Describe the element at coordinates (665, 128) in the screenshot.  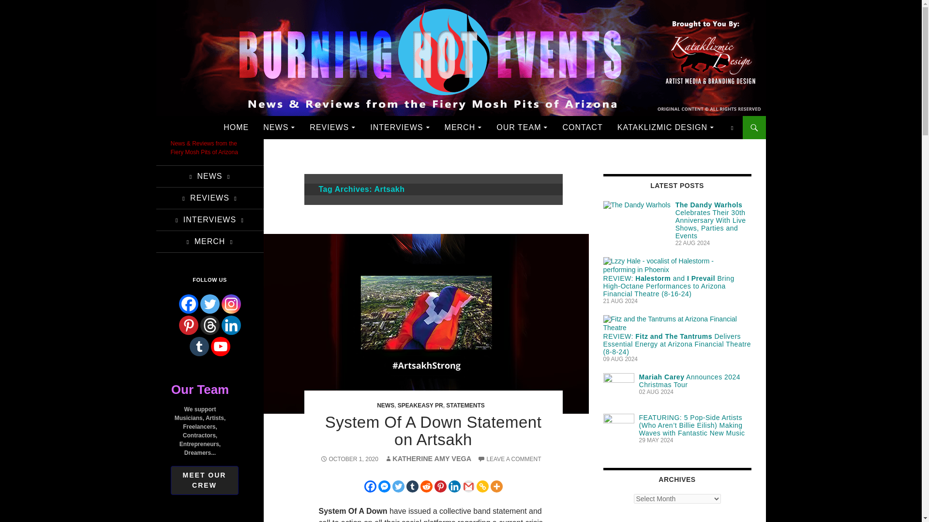
I see `KATAKLIZMIC DESIGN` at that location.